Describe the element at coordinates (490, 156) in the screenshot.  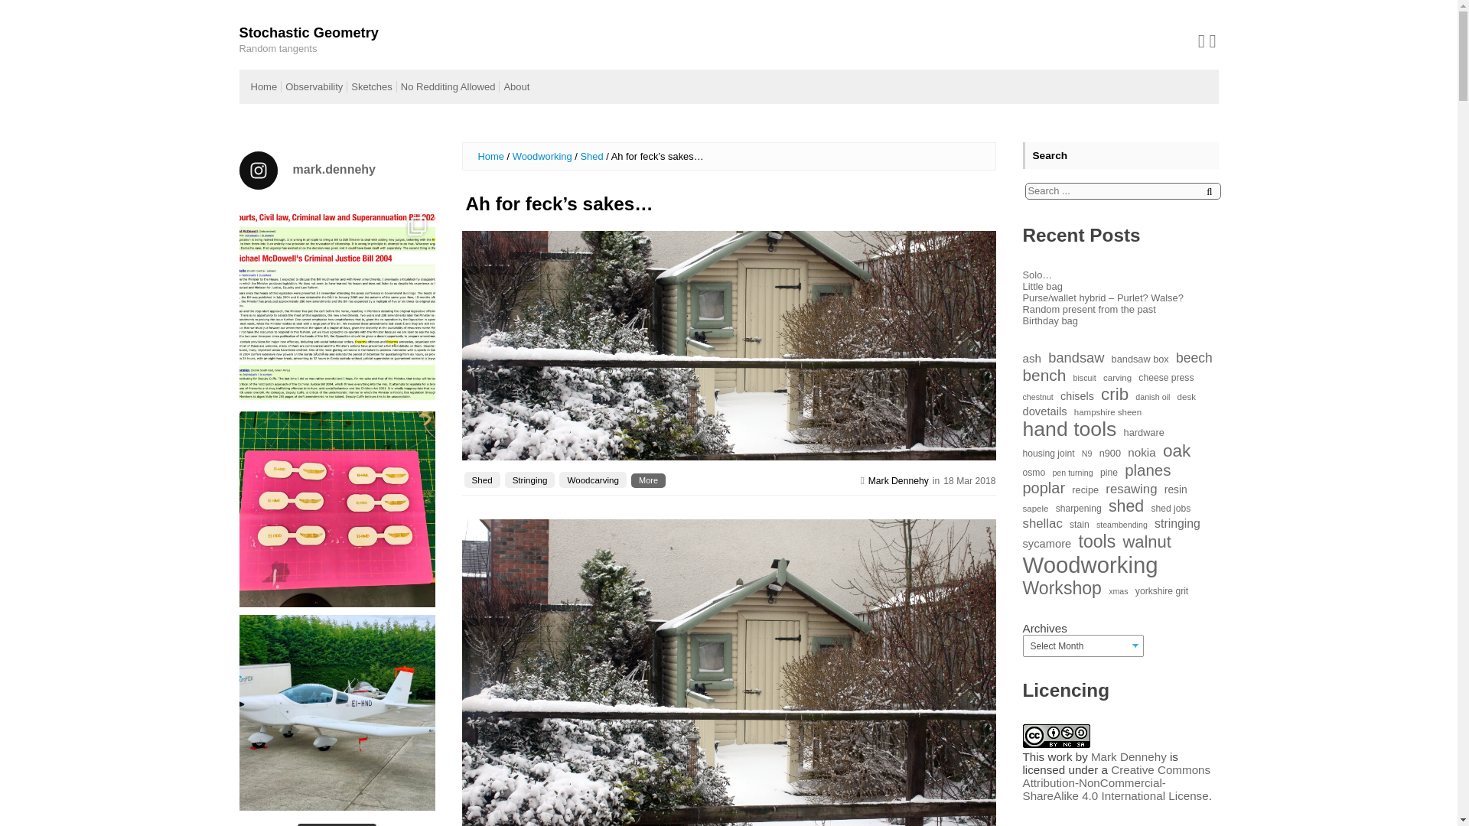
I see `Home` at that location.